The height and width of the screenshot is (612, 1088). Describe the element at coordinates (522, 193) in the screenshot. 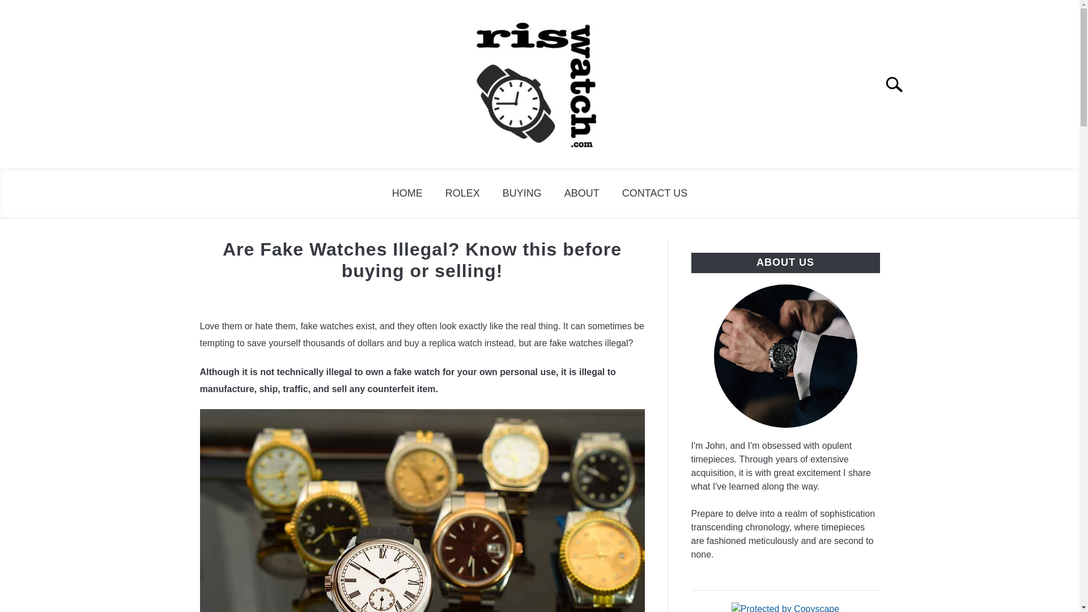

I see `BUYING` at that location.